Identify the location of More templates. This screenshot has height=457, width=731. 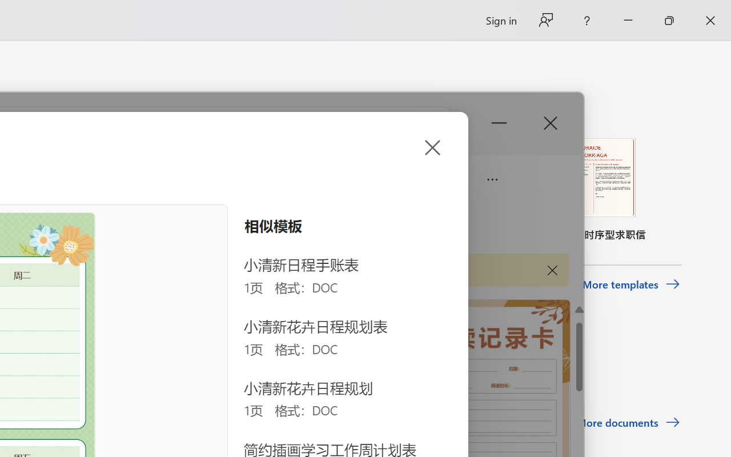
(632, 284).